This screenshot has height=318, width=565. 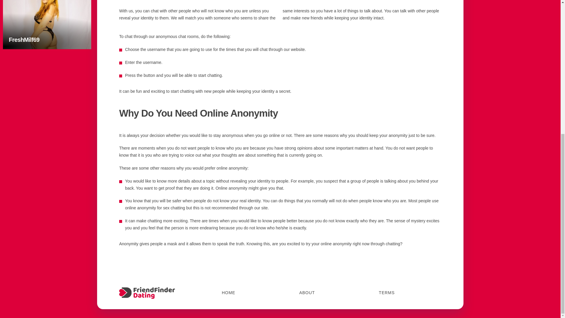 I want to click on HOME, so click(x=47, y=25).